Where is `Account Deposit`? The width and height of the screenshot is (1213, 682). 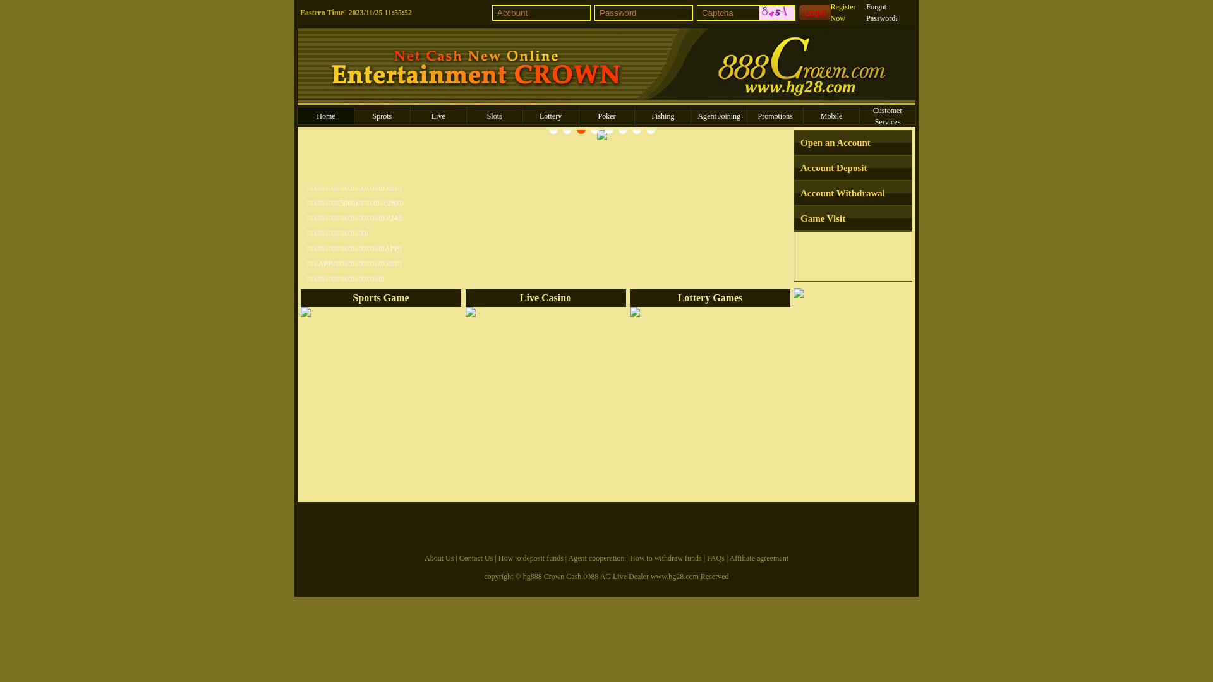
Account Deposit is located at coordinates (853, 168).